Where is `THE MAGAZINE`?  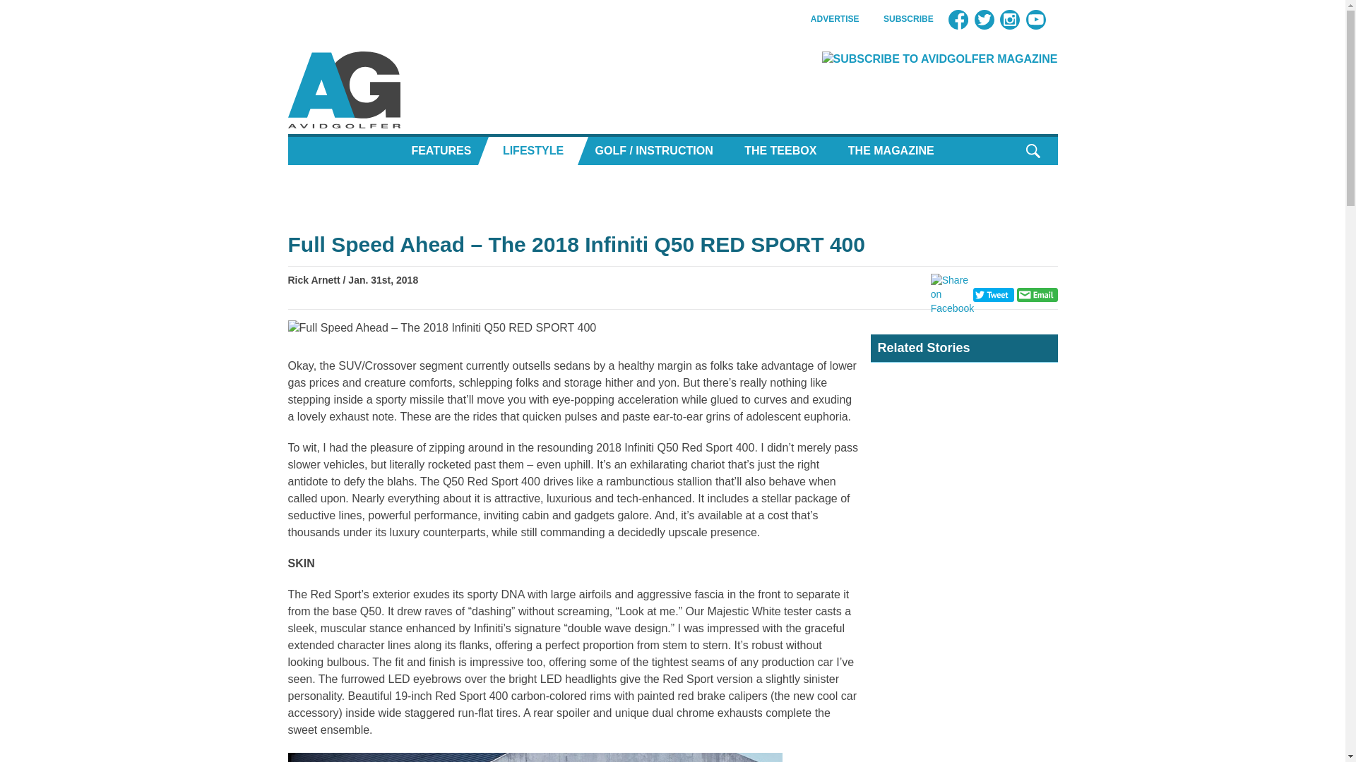 THE MAGAZINE is located at coordinates (891, 151).